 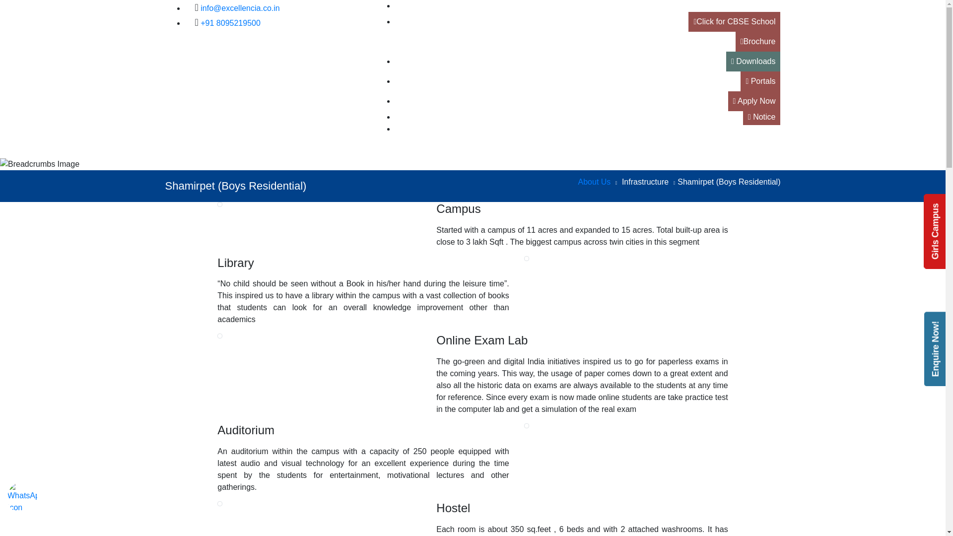 What do you see at coordinates (753, 61) in the screenshot?
I see `Downloads` at bounding box center [753, 61].